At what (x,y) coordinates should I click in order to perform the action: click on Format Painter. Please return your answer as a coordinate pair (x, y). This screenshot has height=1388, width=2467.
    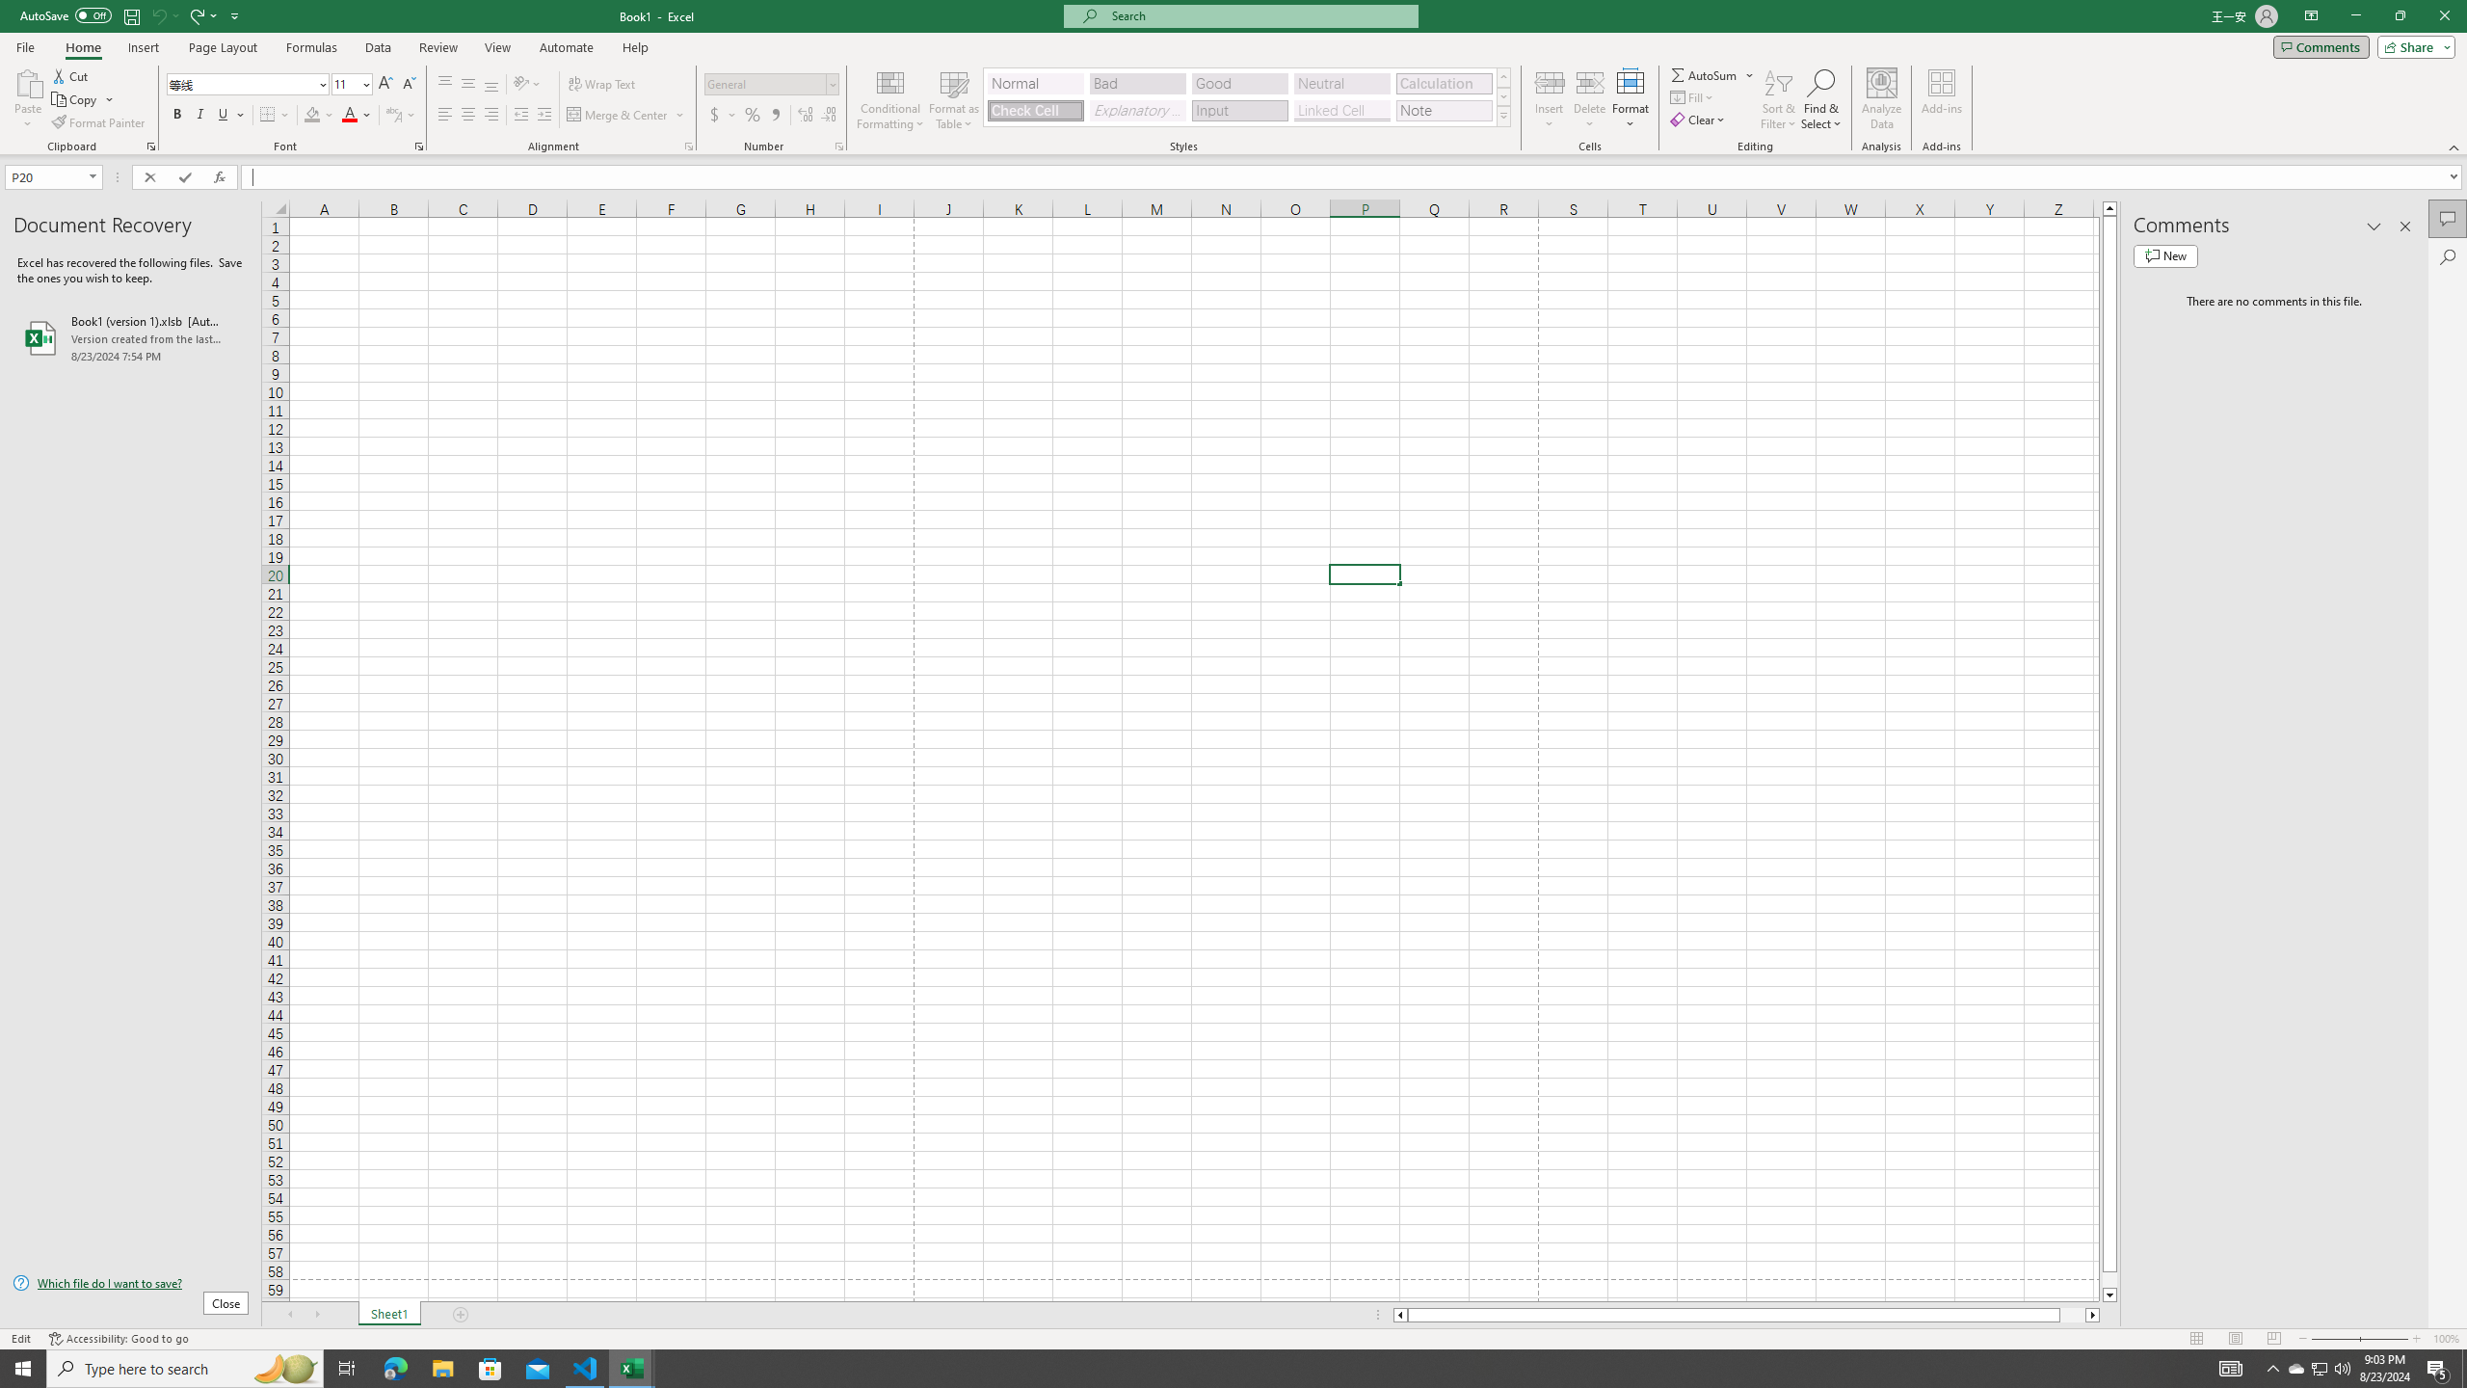
    Looking at the image, I should click on (100, 123).